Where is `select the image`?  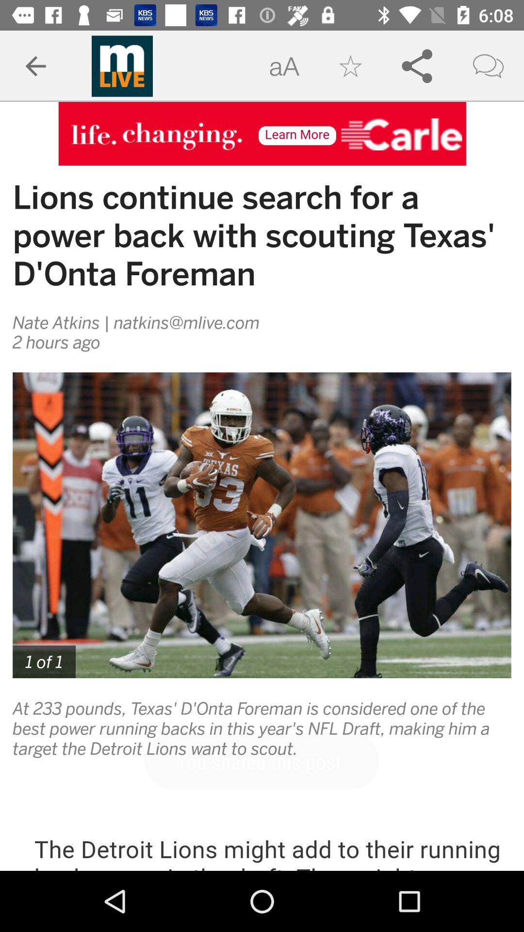 select the image is located at coordinates (262, 525).